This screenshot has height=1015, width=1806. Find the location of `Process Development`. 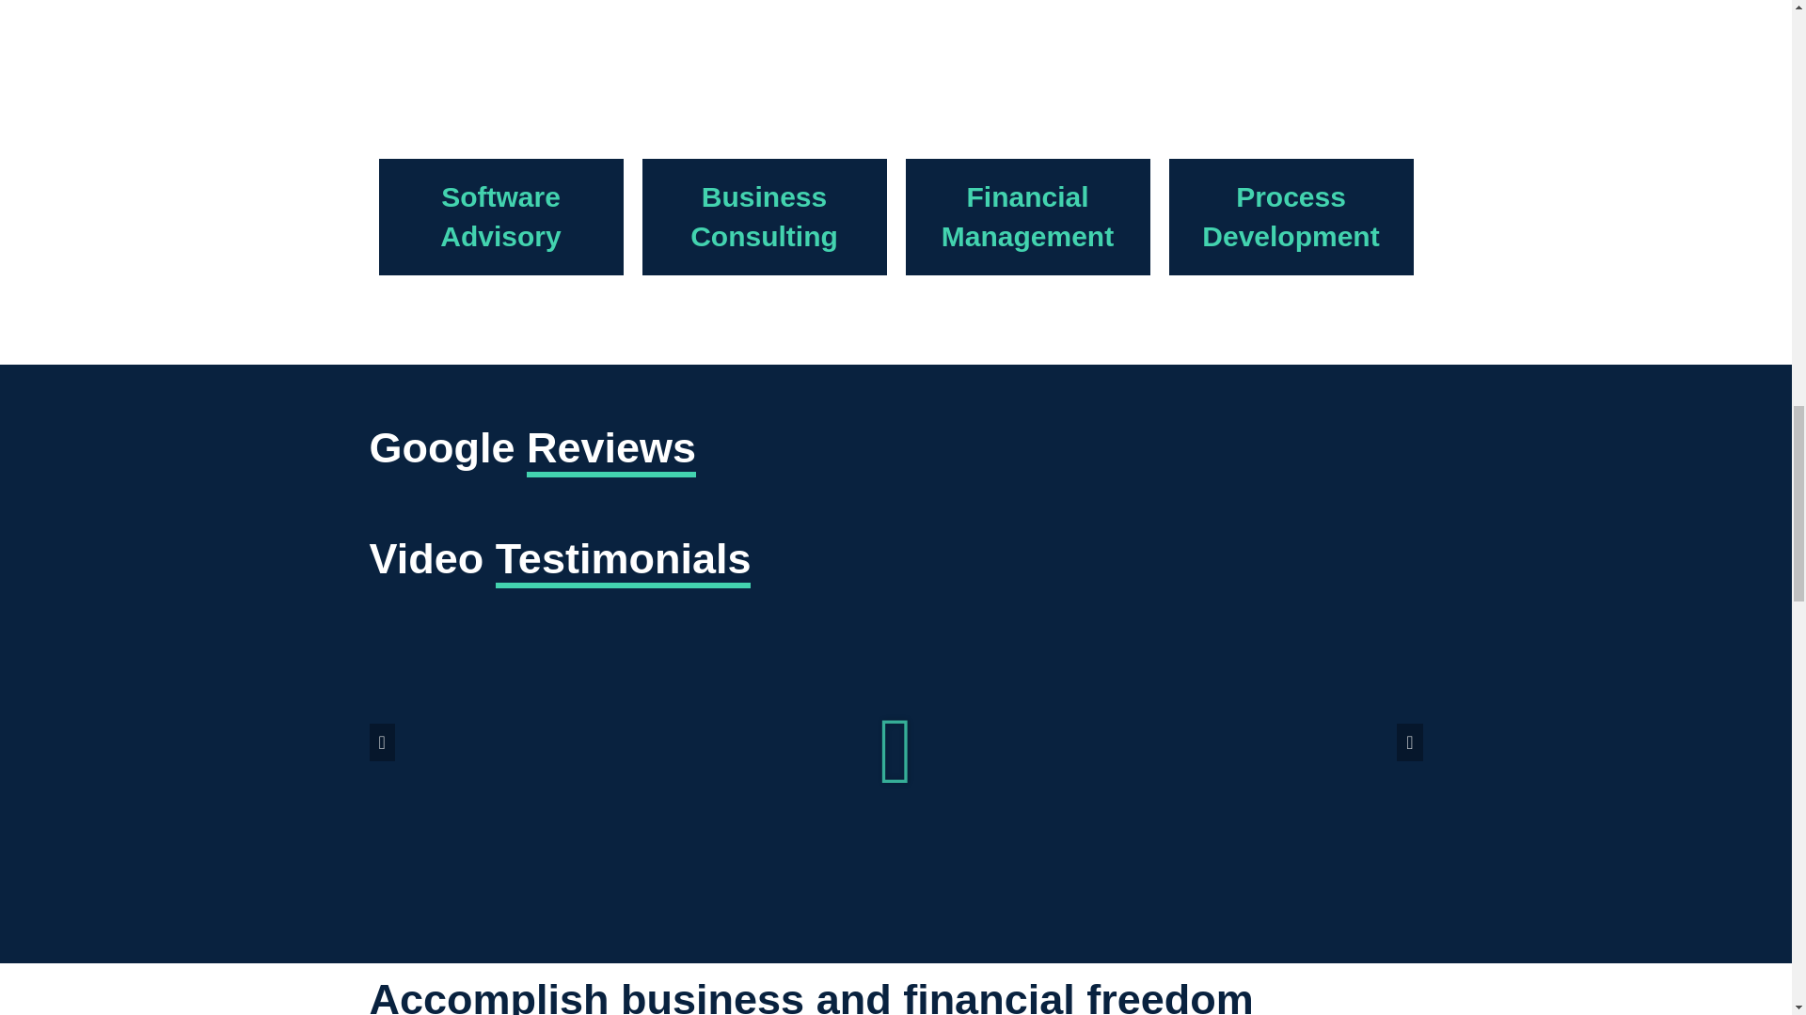

Process Development is located at coordinates (1027, 216).